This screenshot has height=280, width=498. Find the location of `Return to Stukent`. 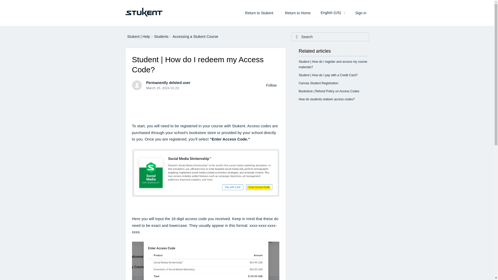

Return to Stukent is located at coordinates (259, 12).